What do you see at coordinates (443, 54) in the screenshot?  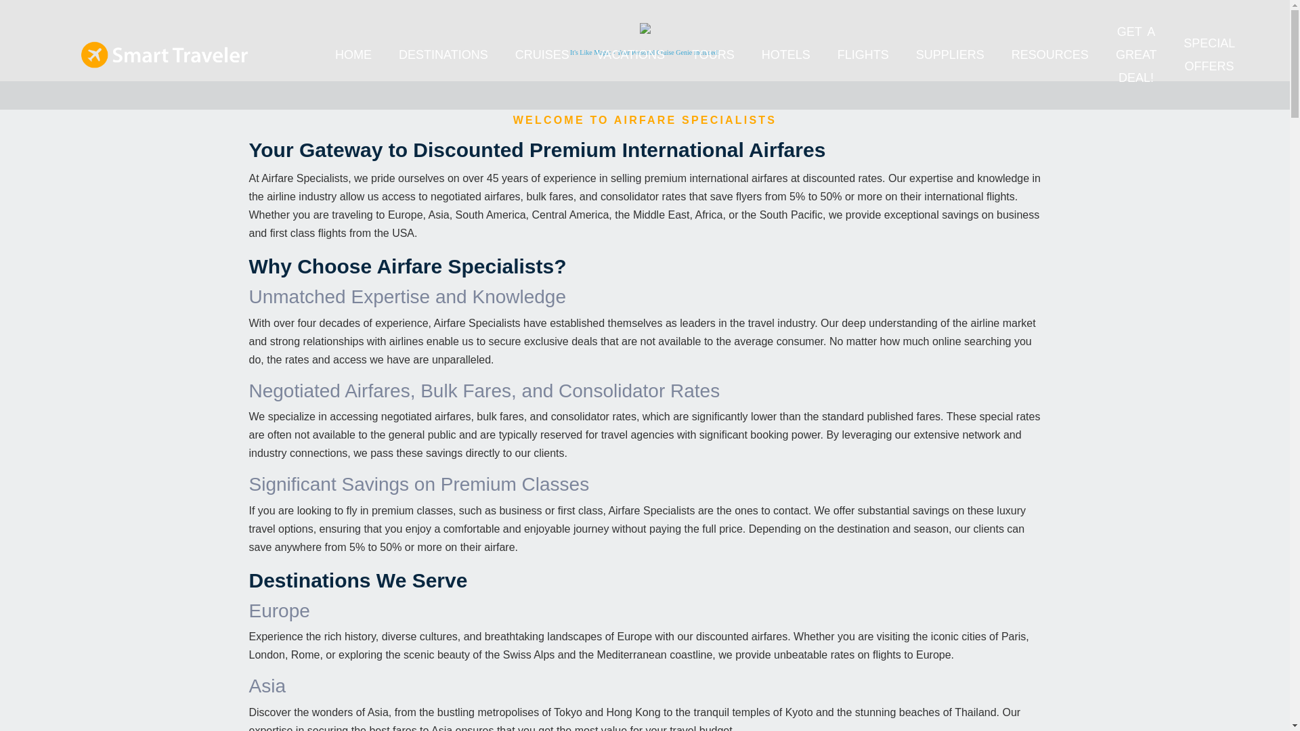 I see `DESTINATIONS` at bounding box center [443, 54].